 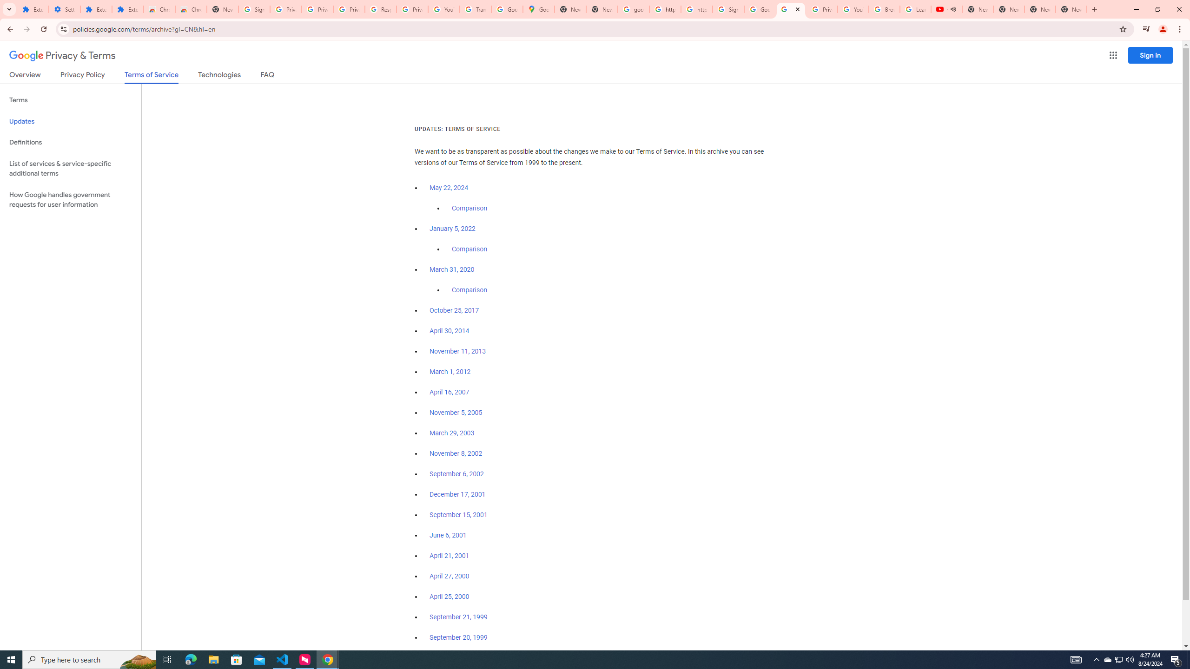 What do you see at coordinates (71, 200) in the screenshot?
I see `How Google handles government requests for user information` at bounding box center [71, 200].